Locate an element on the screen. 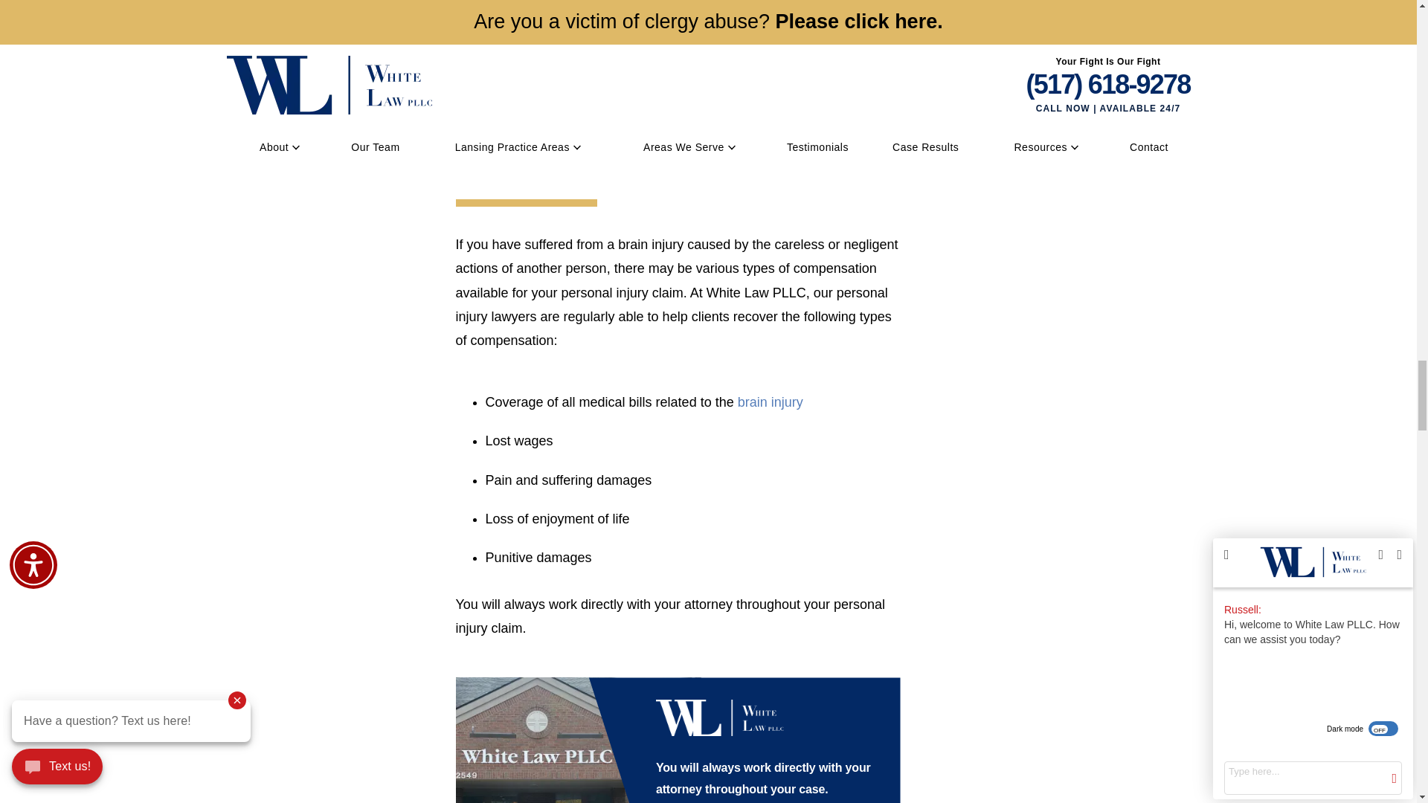  FREE Case Consultation is located at coordinates (613, 22).